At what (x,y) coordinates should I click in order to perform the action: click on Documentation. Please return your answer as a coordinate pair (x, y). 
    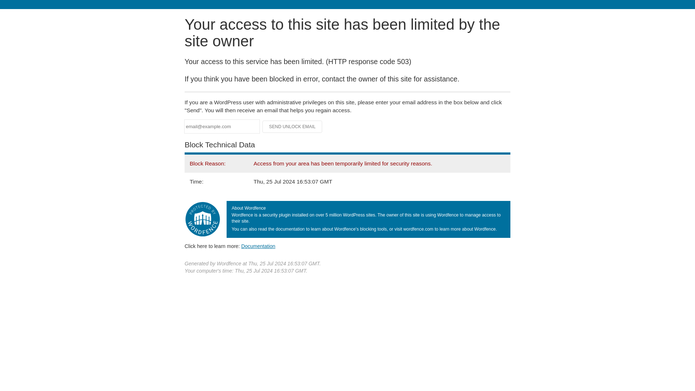
    Looking at the image, I should click on (258, 246).